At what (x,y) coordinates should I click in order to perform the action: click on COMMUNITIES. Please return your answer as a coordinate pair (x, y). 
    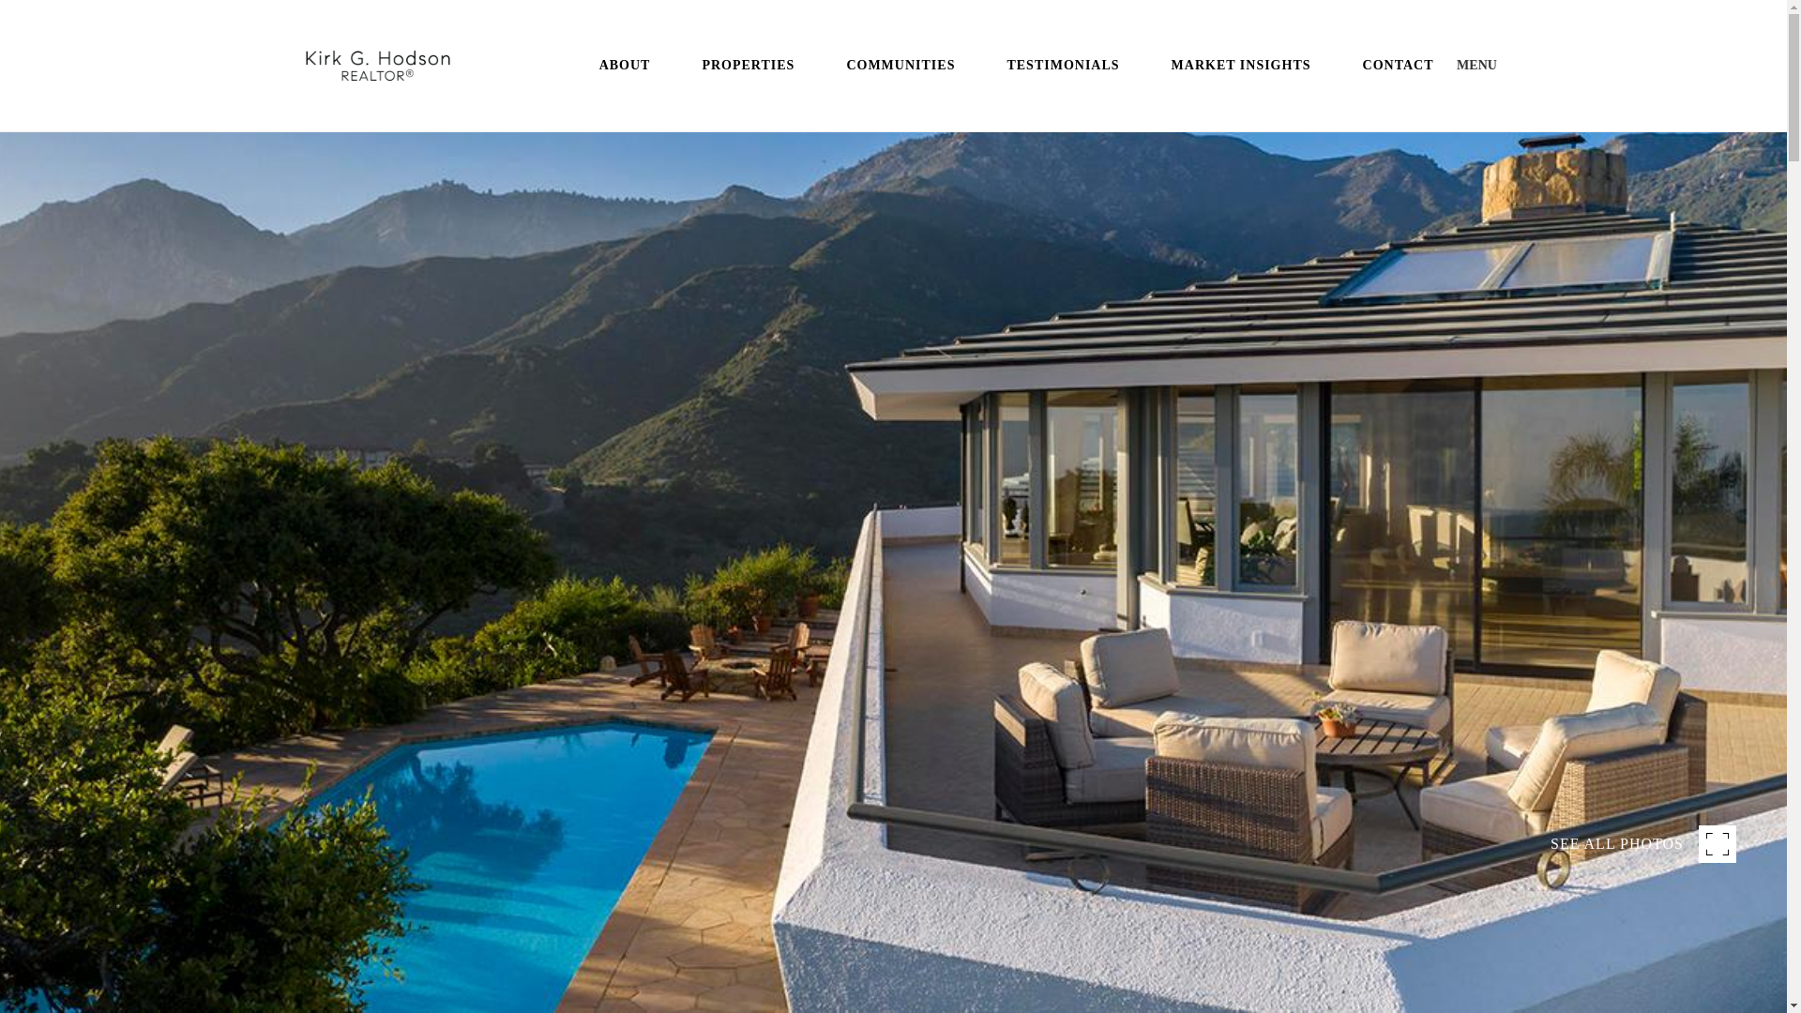
    Looking at the image, I should click on (900, 66).